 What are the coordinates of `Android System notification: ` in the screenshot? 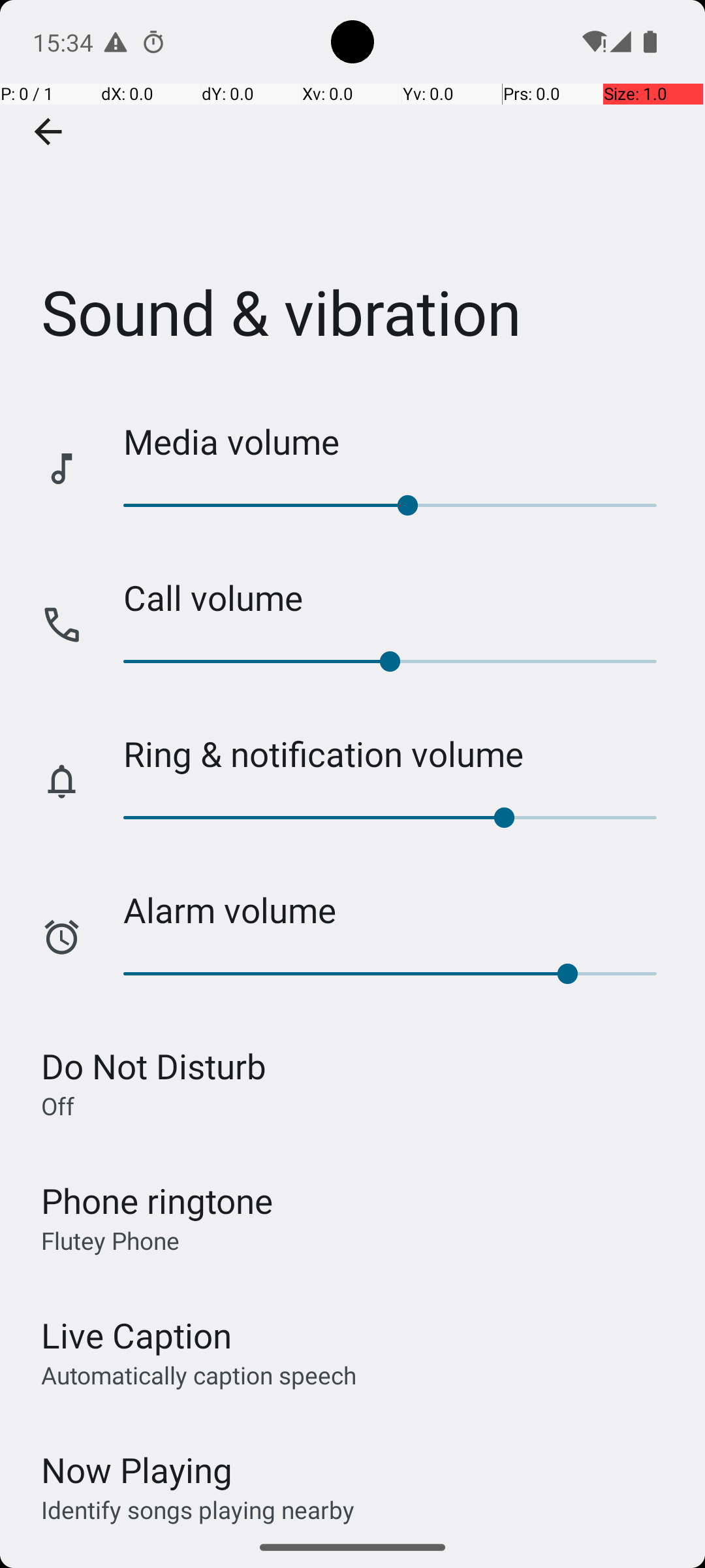 It's located at (116, 42).